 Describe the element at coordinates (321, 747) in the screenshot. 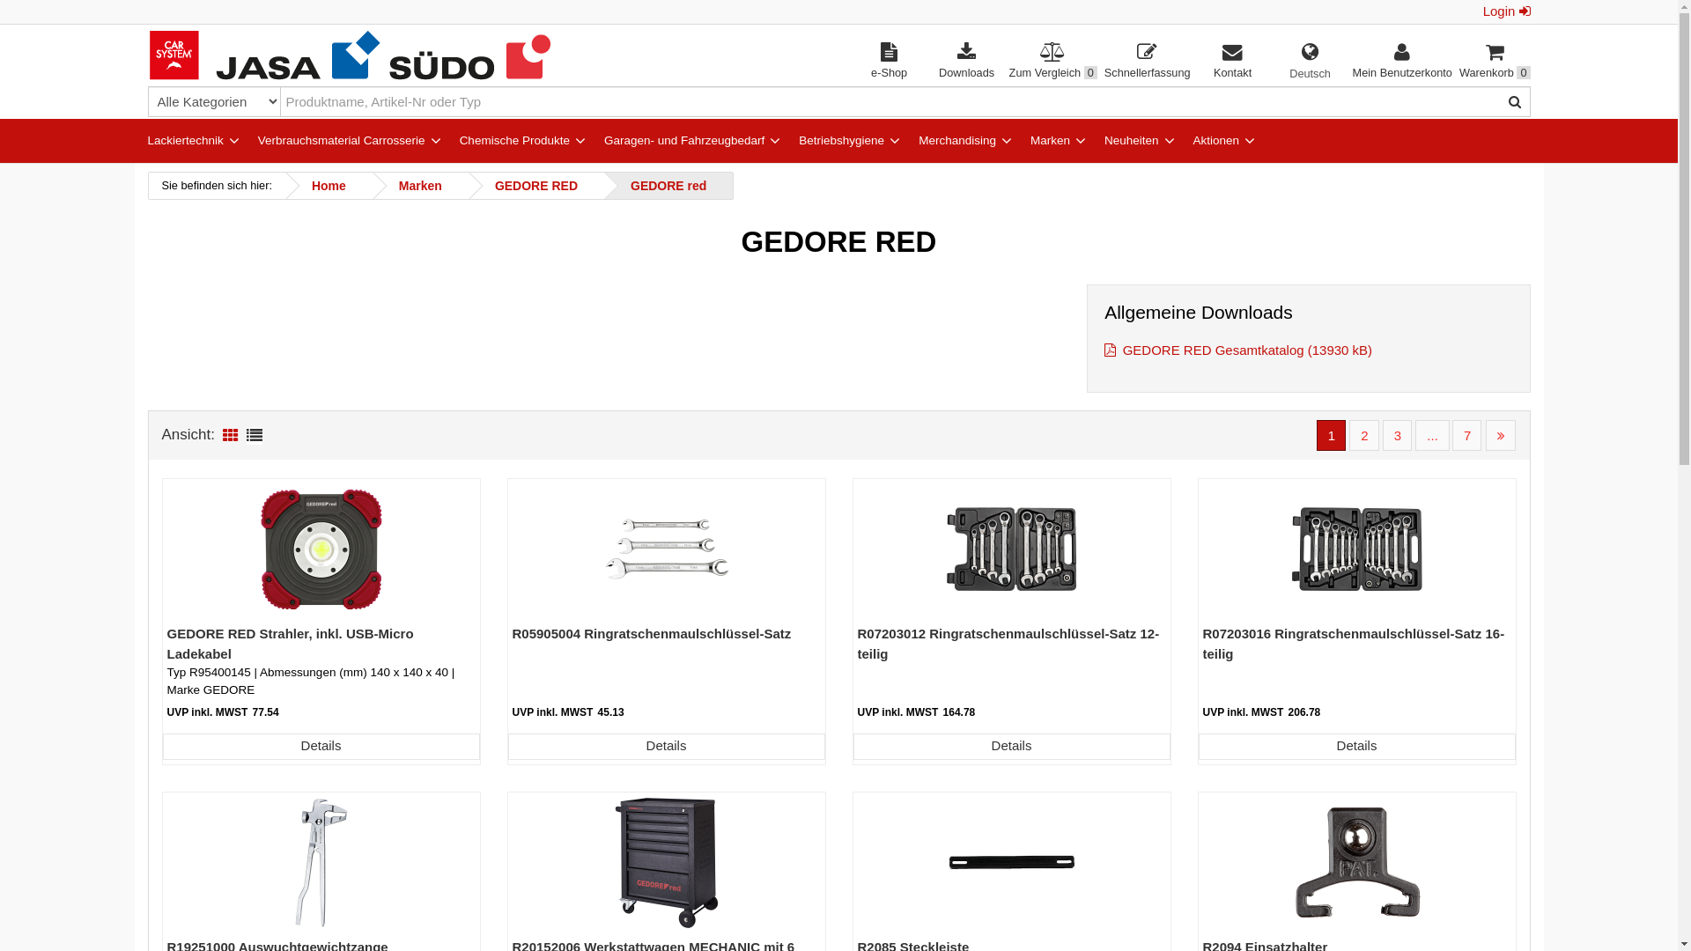

I see `Details` at that location.